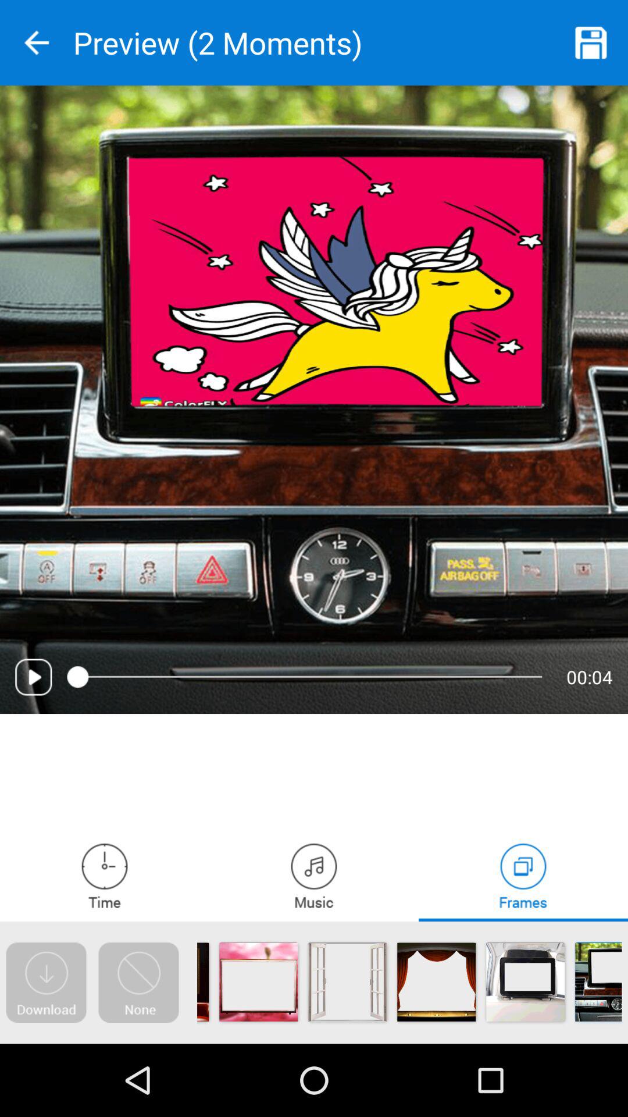 The width and height of the screenshot is (628, 1117). What do you see at coordinates (34, 677) in the screenshot?
I see `play media` at bounding box center [34, 677].